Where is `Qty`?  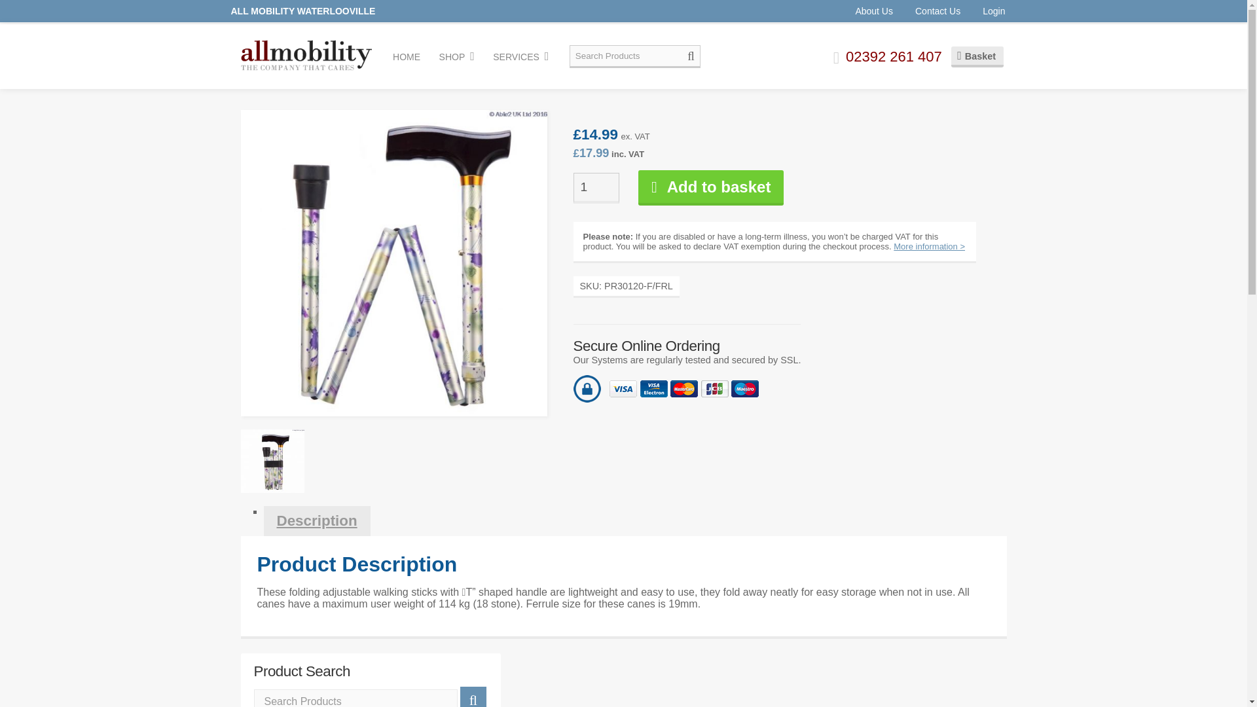
Qty is located at coordinates (596, 188).